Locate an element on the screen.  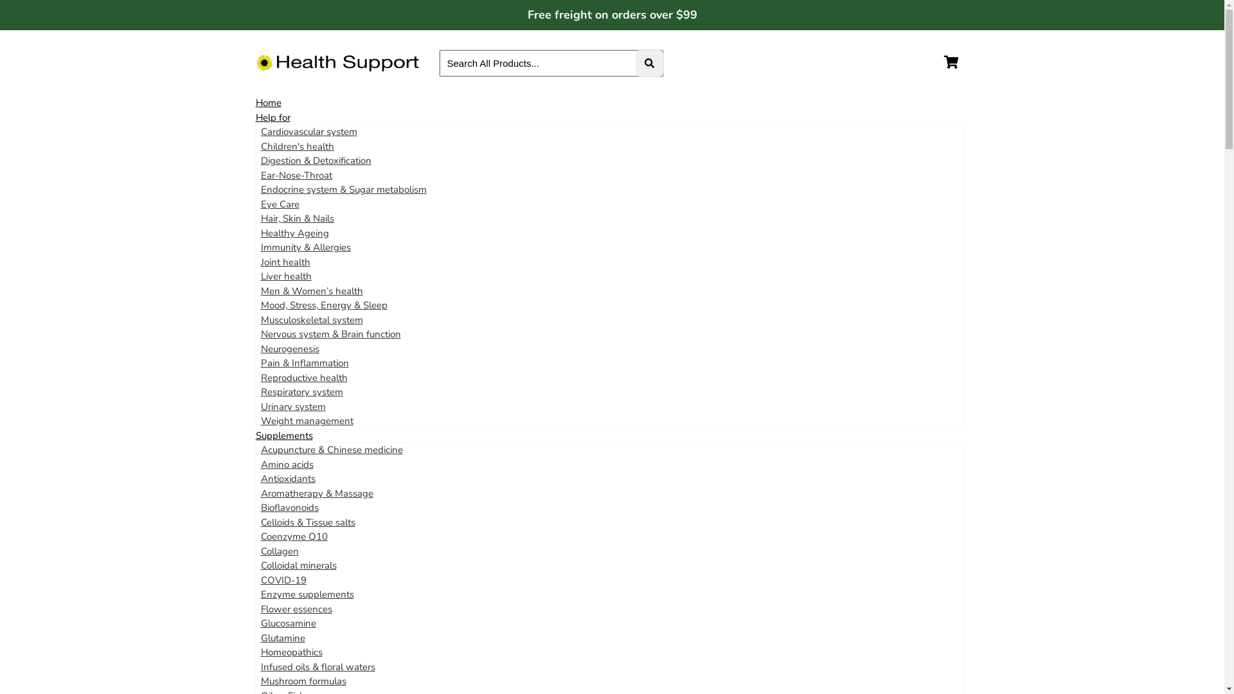
View my shopping cart is located at coordinates (956, 63).